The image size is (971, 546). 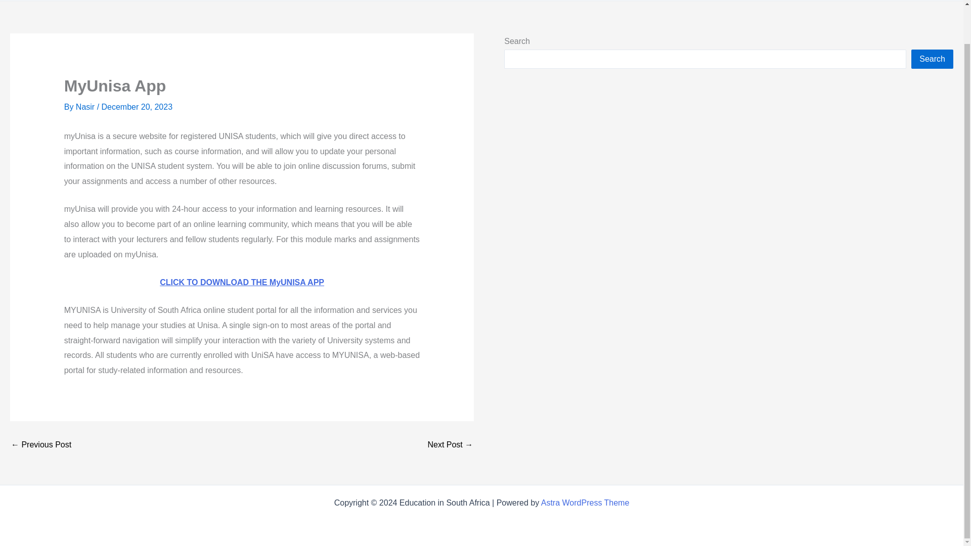 What do you see at coordinates (538, 0) in the screenshot?
I see `Home` at bounding box center [538, 0].